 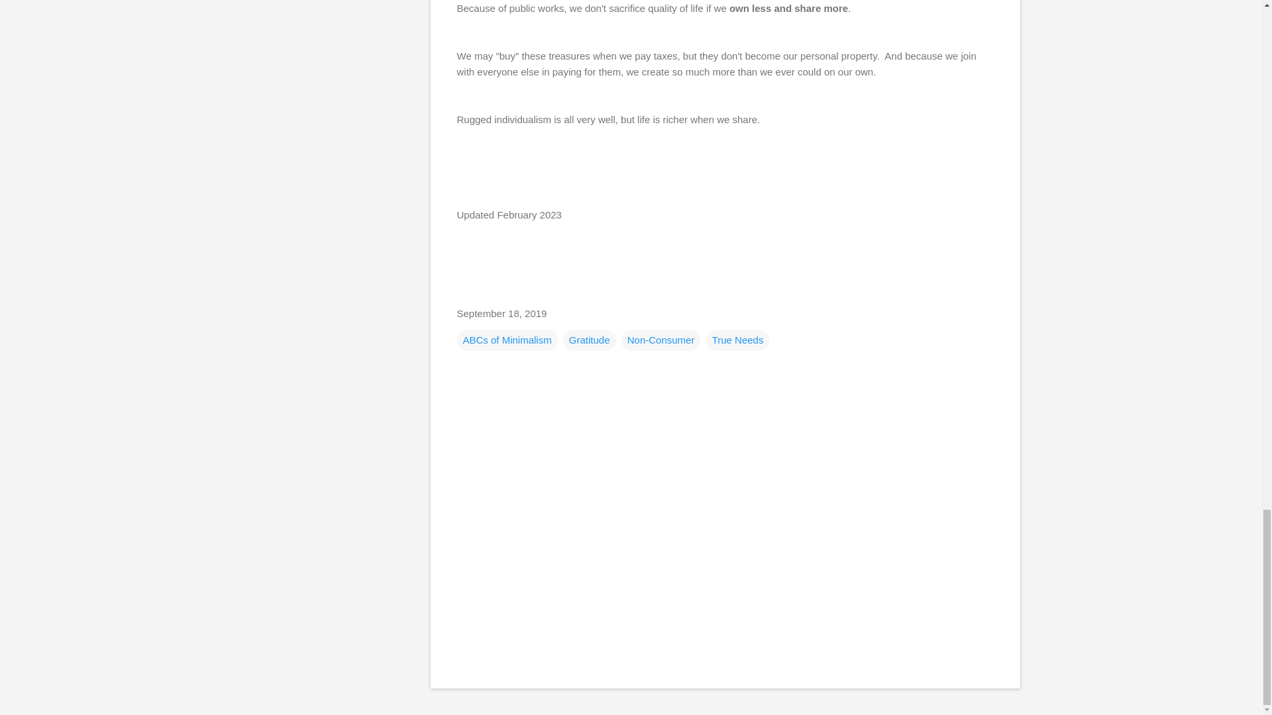 What do you see at coordinates (590, 340) in the screenshot?
I see `Gratitude` at bounding box center [590, 340].